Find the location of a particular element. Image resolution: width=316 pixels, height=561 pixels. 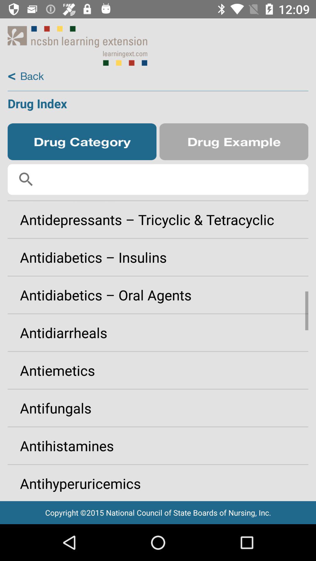

go back is located at coordinates (26, 77).